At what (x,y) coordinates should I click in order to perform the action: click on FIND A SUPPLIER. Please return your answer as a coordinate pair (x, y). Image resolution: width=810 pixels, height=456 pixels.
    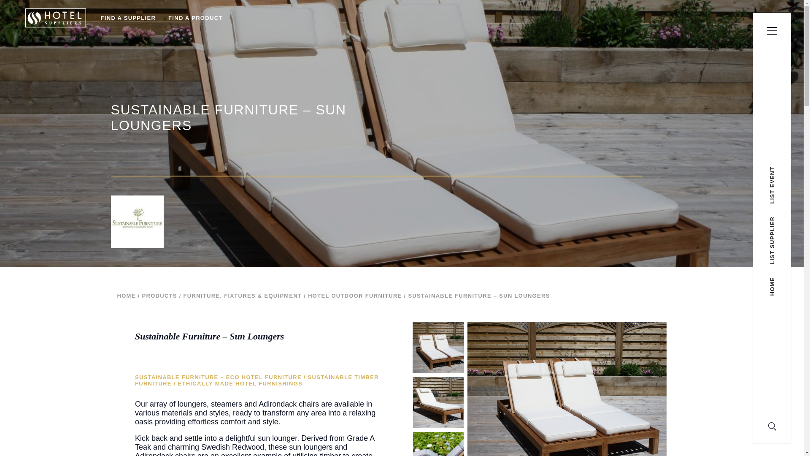
    Looking at the image, I should click on (128, 18).